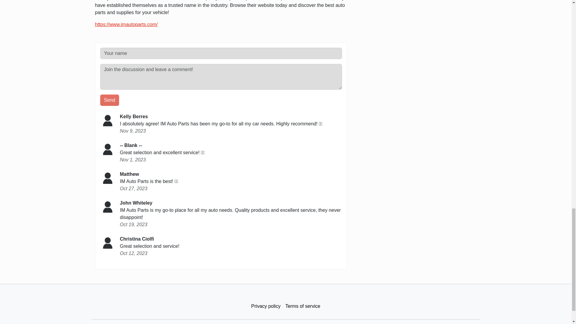  I want to click on Terms of service, so click(302, 306).